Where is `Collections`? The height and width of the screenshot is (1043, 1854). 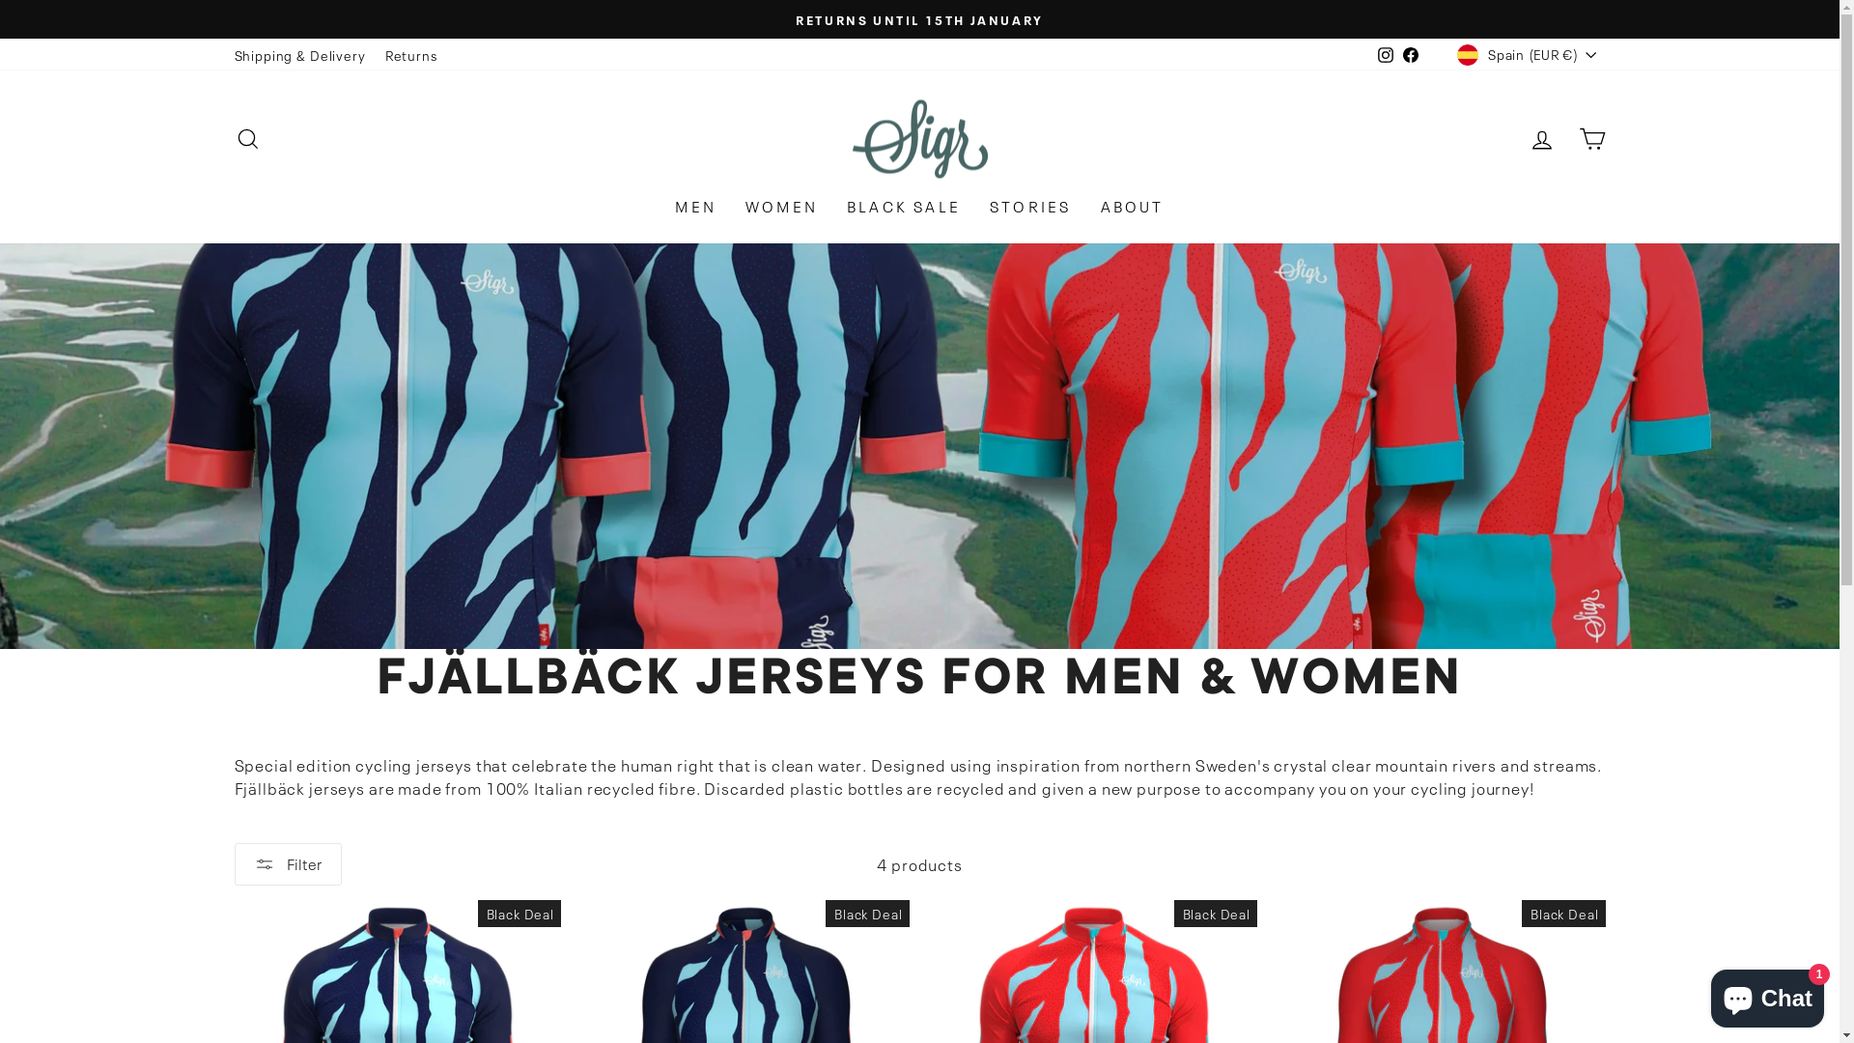
Collections is located at coordinates (941, 634).